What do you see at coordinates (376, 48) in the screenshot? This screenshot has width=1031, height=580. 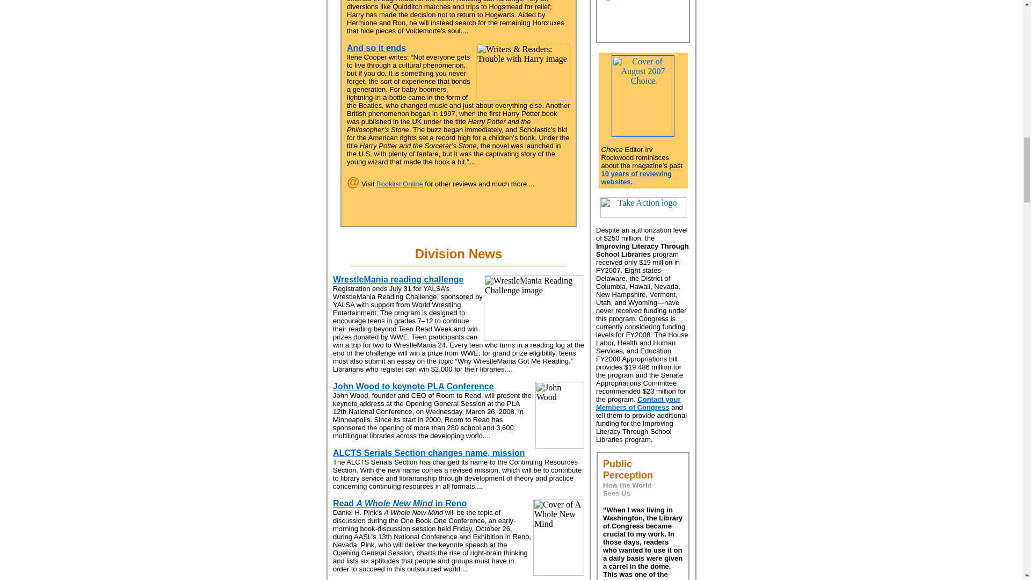 I see `And so it ends` at bounding box center [376, 48].